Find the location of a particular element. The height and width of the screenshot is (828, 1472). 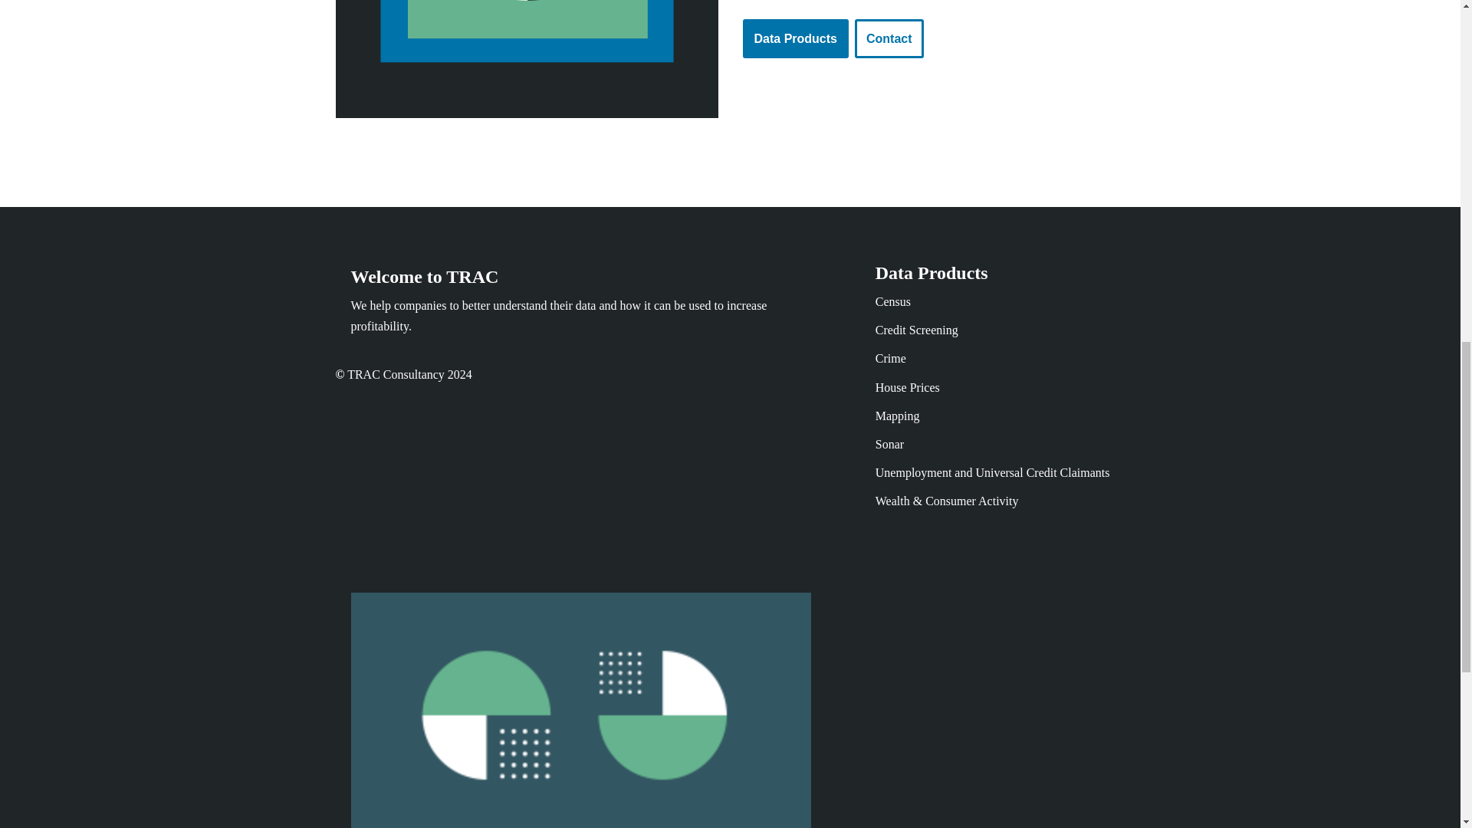

Contact is located at coordinates (889, 38).